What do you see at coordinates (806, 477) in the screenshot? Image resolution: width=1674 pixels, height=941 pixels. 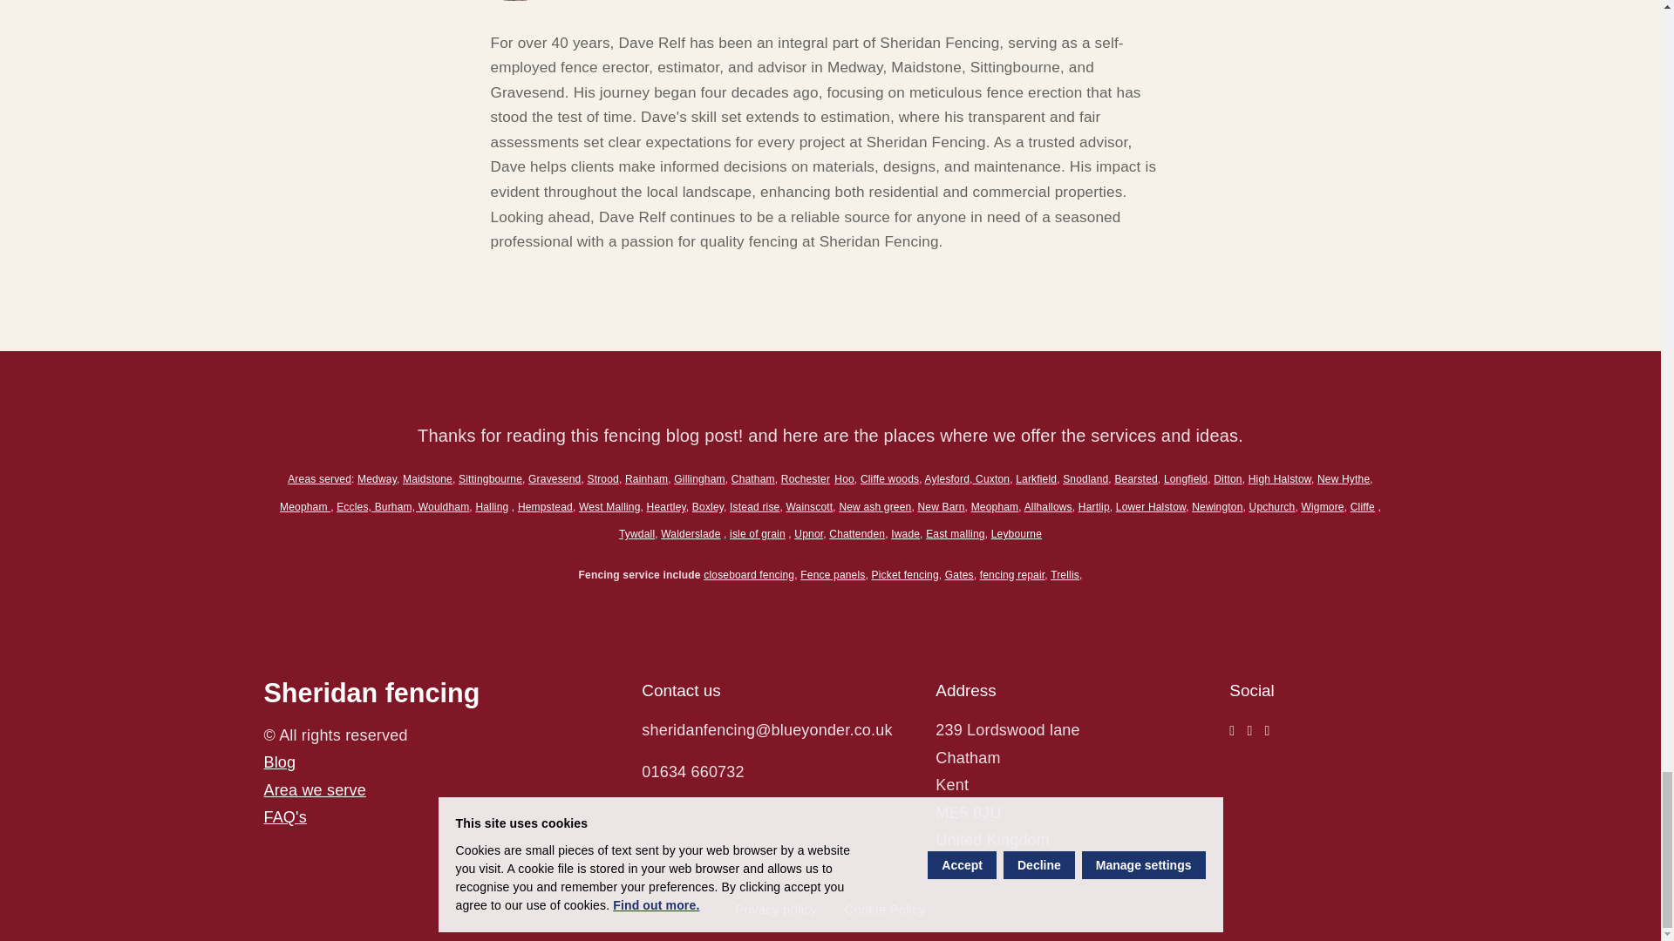 I see `Rochester` at bounding box center [806, 477].